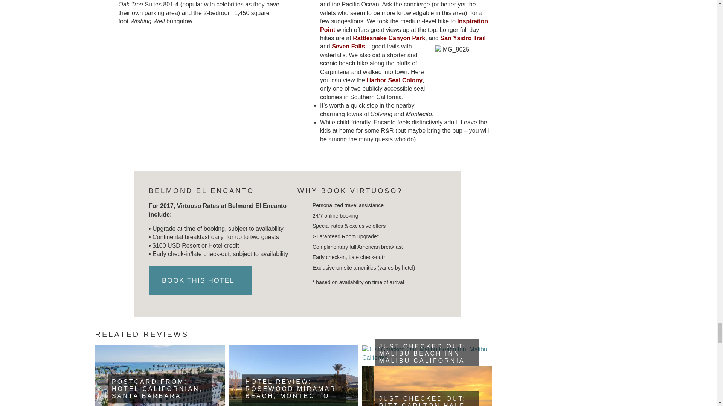 This screenshot has height=406, width=723. Describe the element at coordinates (200, 280) in the screenshot. I see `BOOK THIS HOTEL` at that location.